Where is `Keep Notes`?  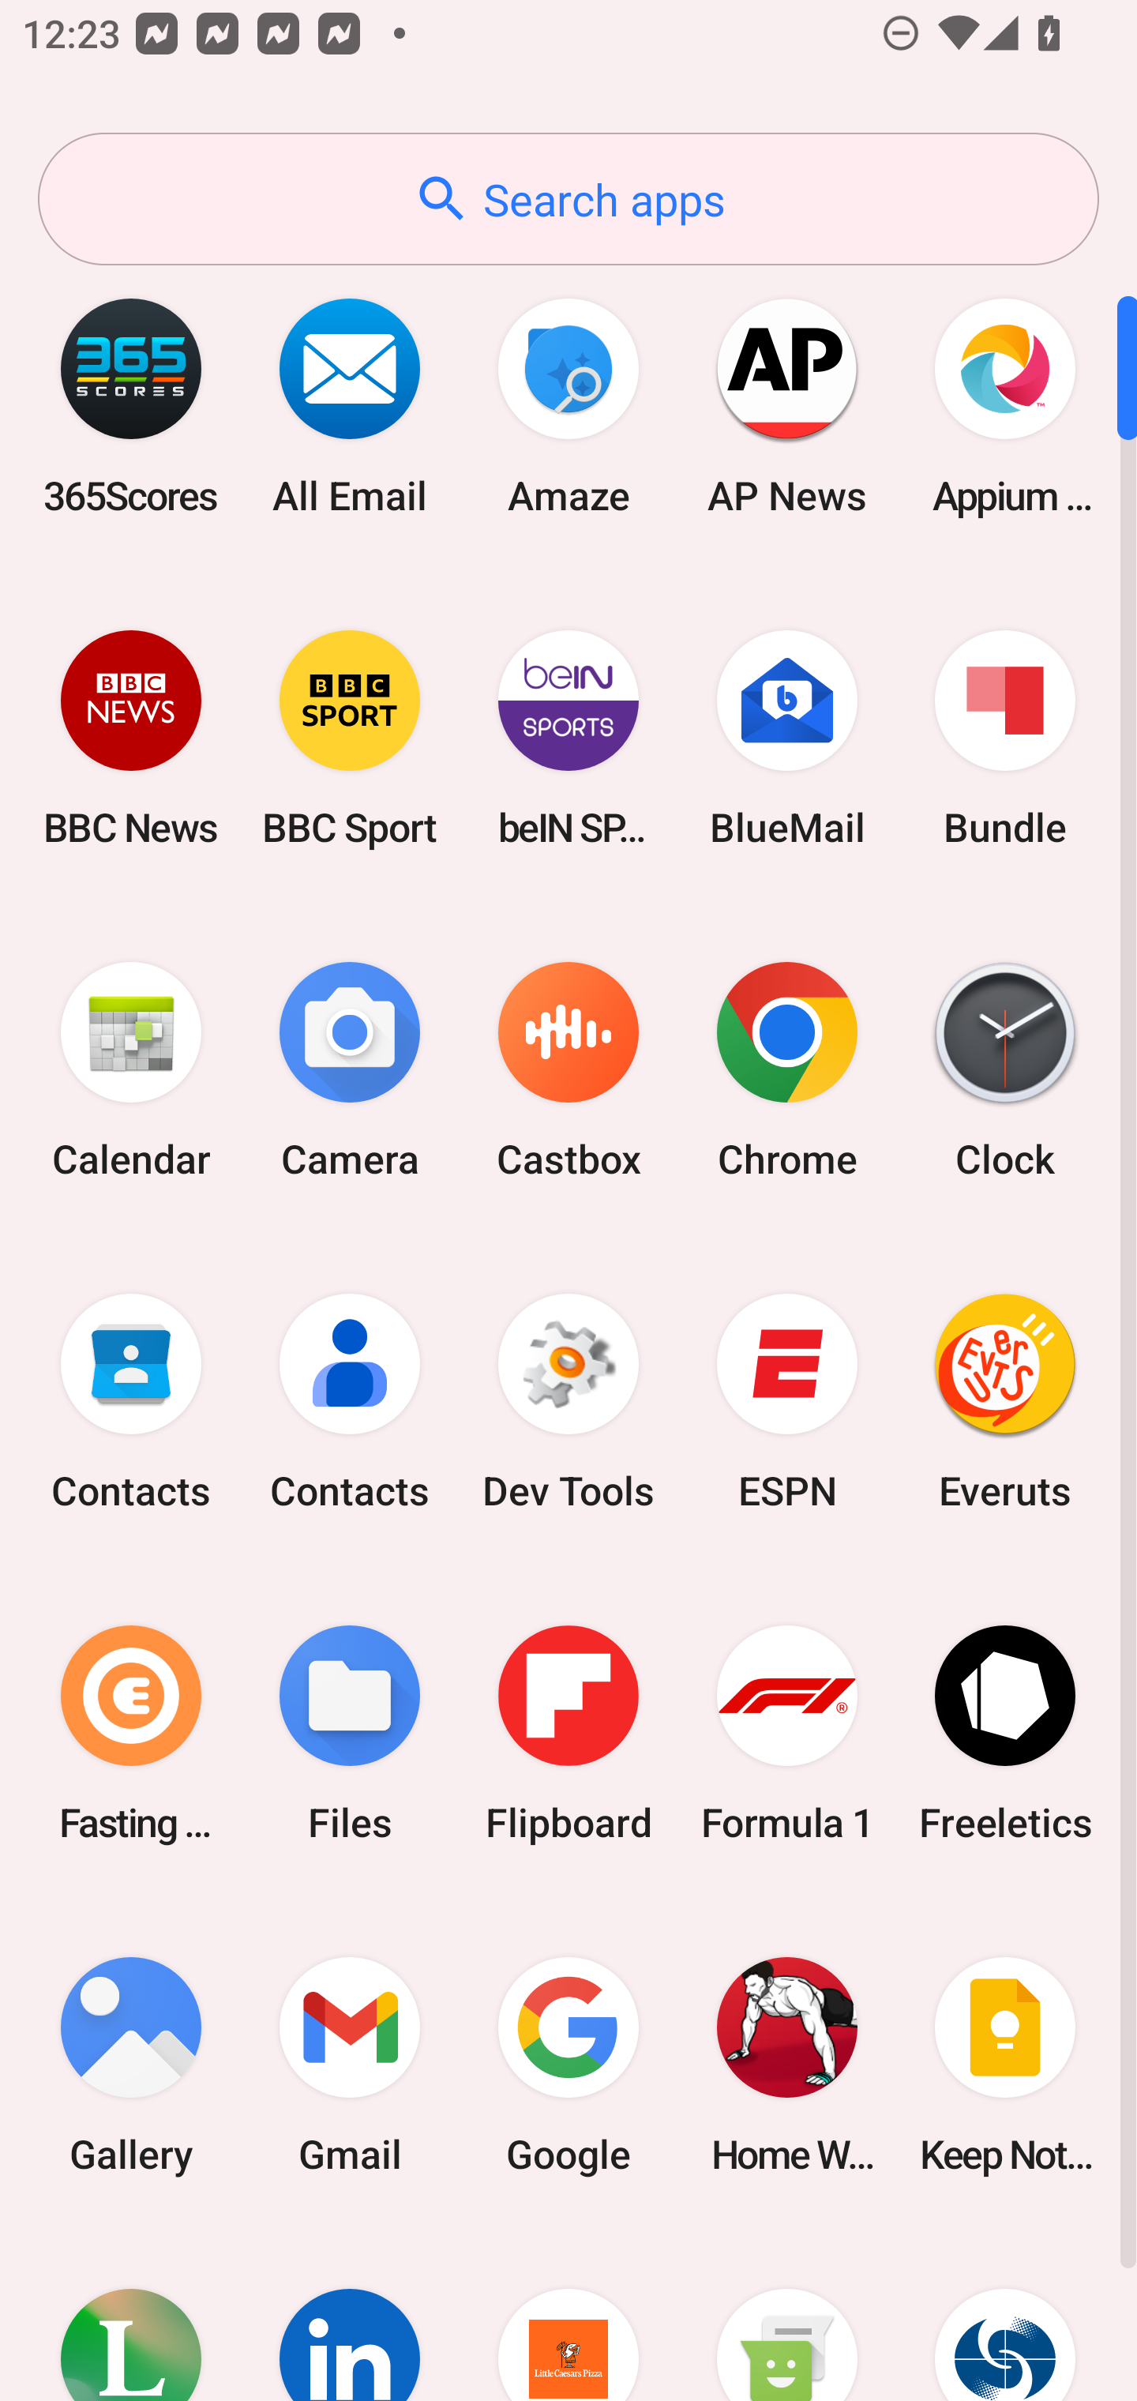 Keep Notes is located at coordinates (1005, 2065).